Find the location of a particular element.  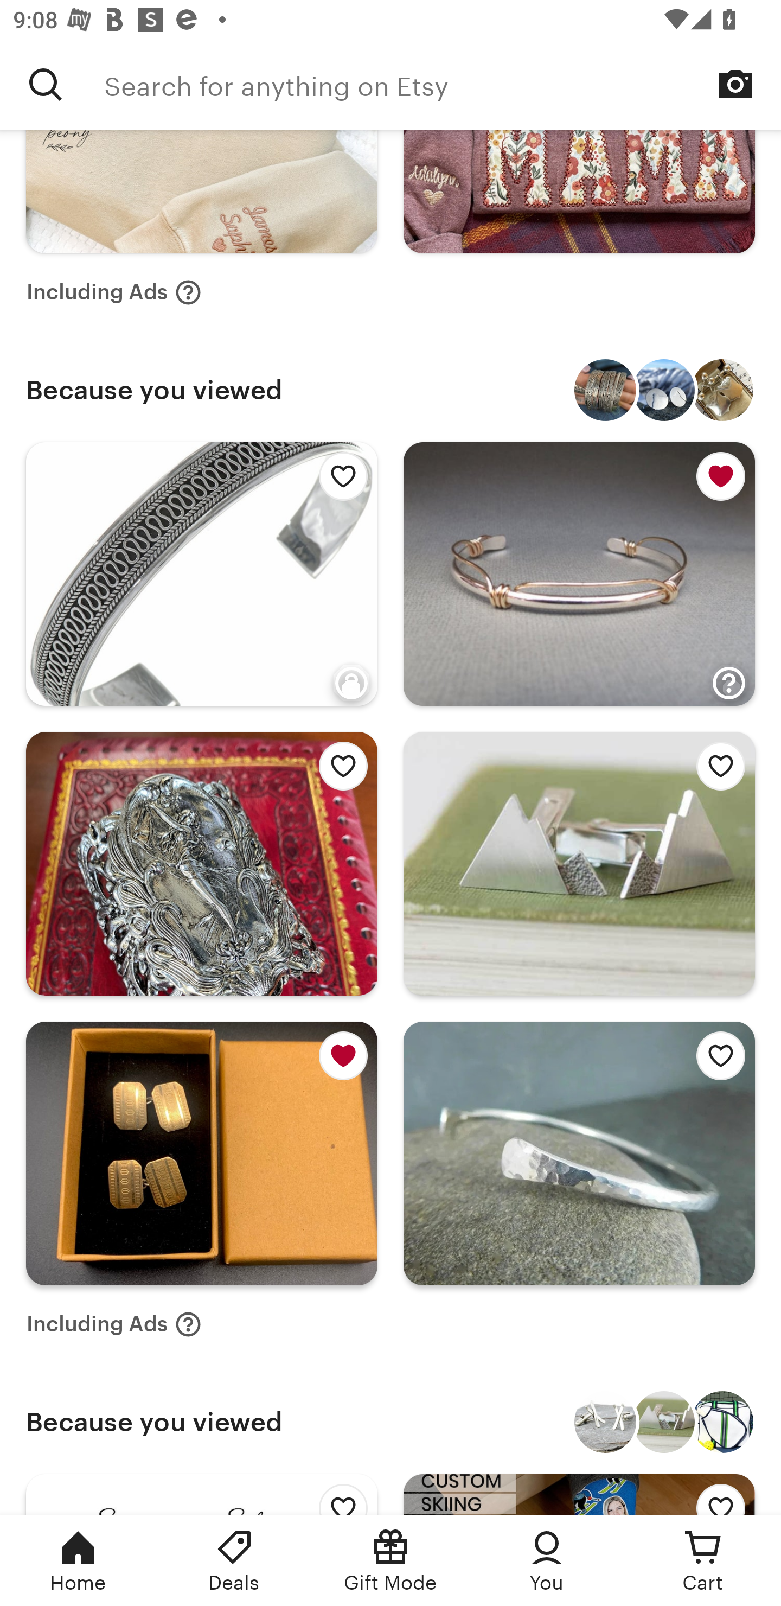

Including Ads is located at coordinates (114, 292).